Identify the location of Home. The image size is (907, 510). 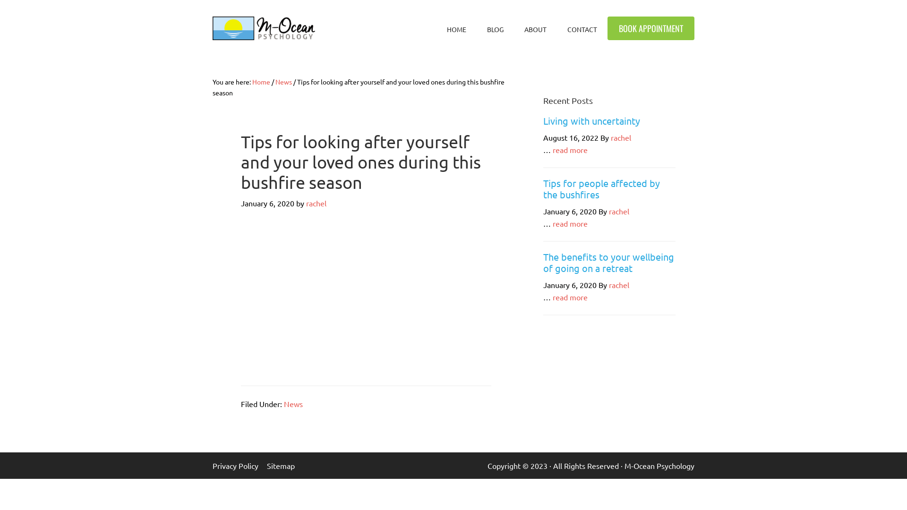
(261, 82).